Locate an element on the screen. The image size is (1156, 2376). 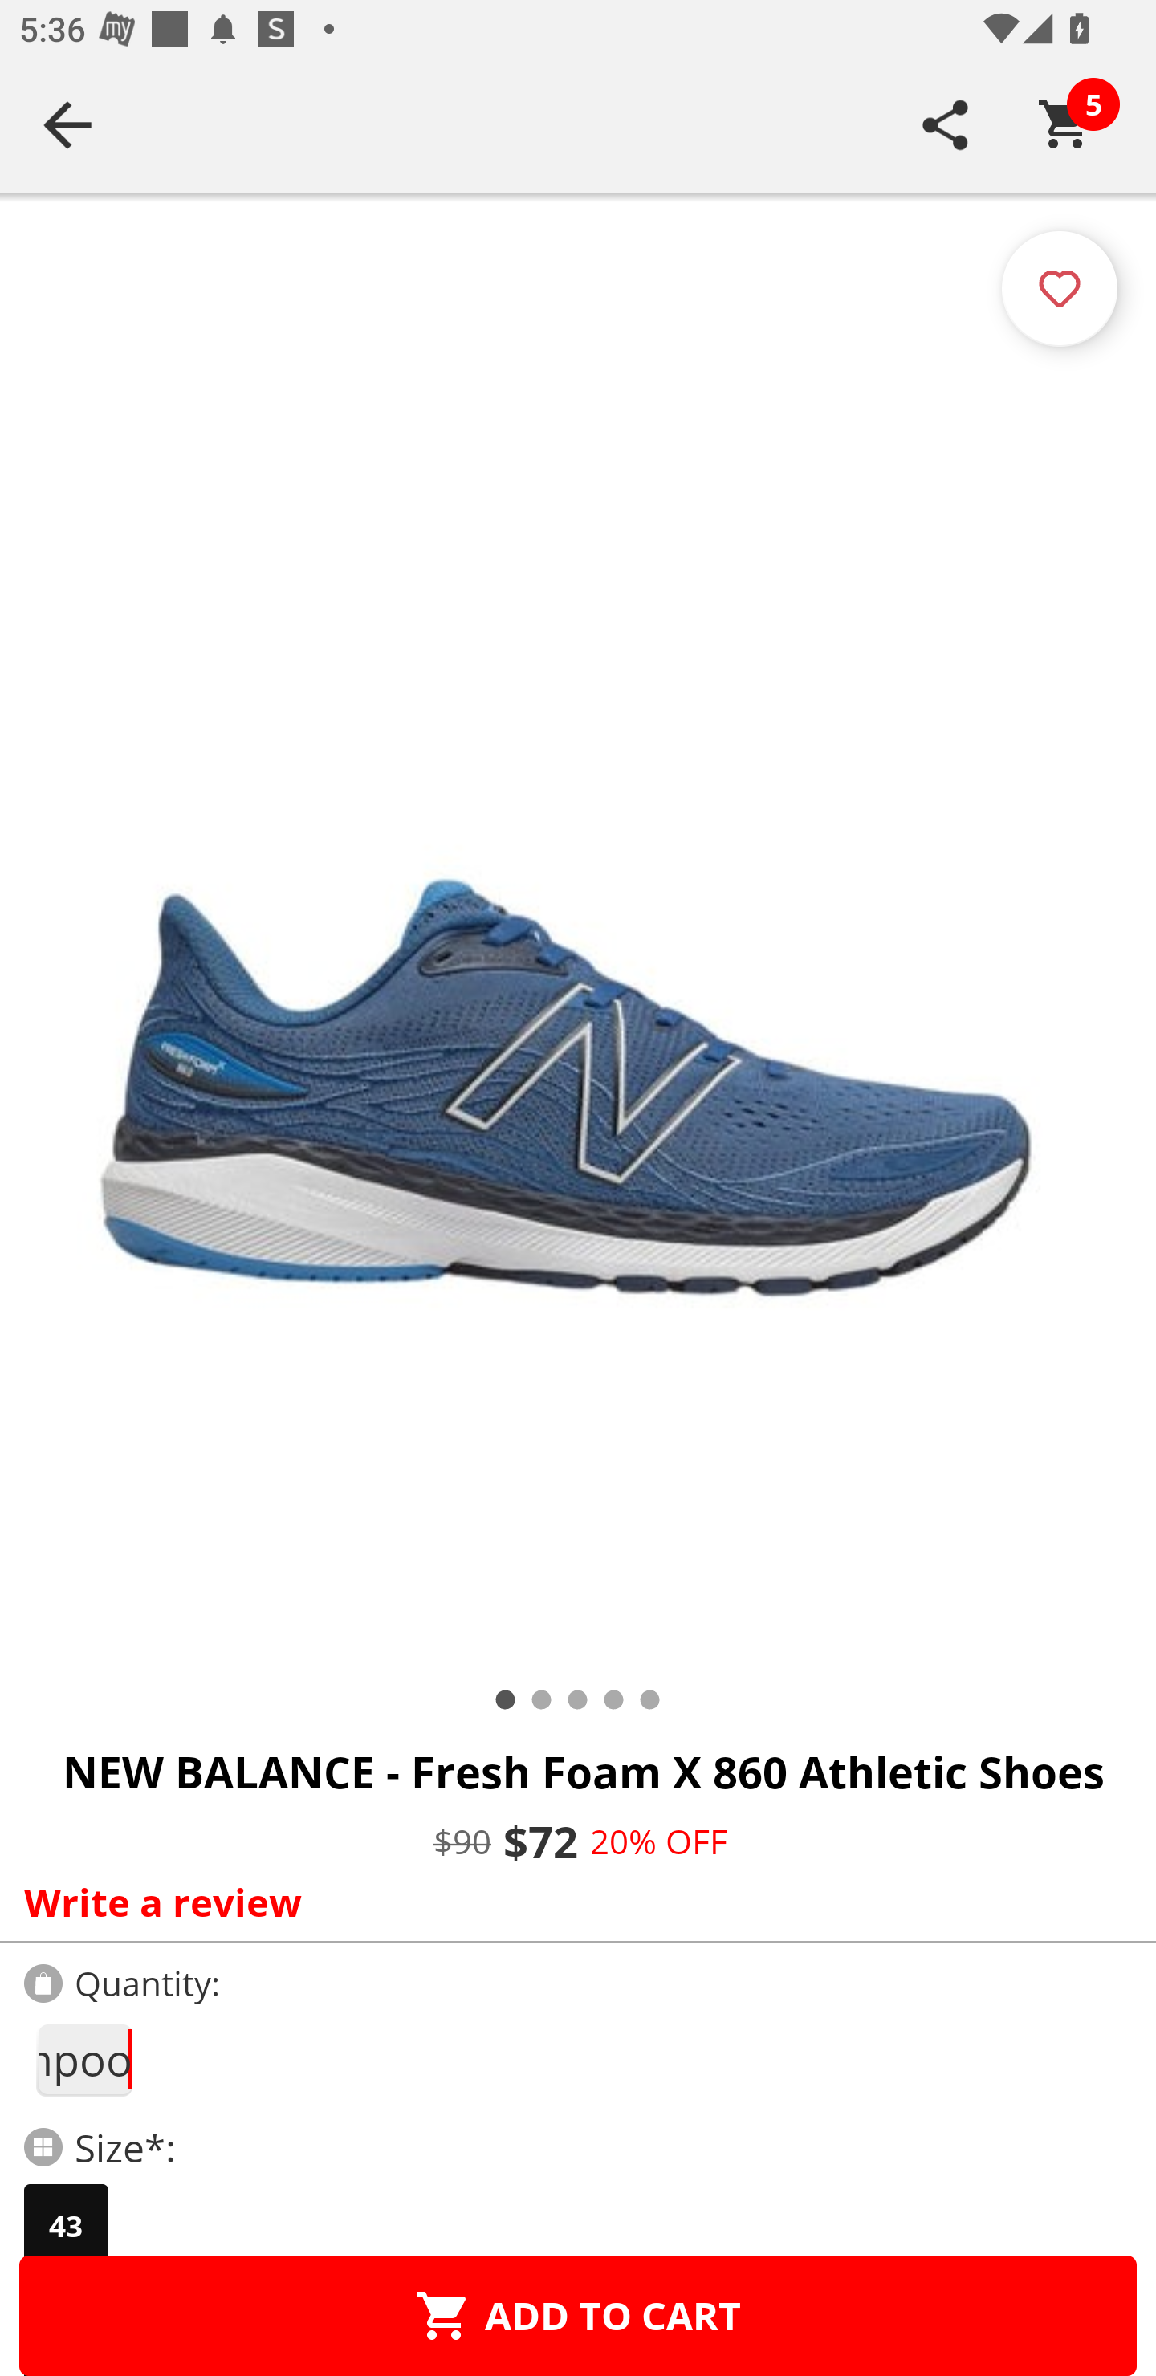
ADD TO CART is located at coordinates (578, 2315).